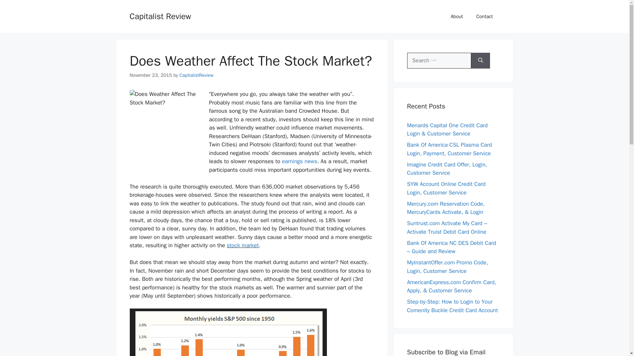 This screenshot has width=634, height=356. What do you see at coordinates (446, 188) in the screenshot?
I see `SYW Account Online Credit Card Login, Customer Service` at bounding box center [446, 188].